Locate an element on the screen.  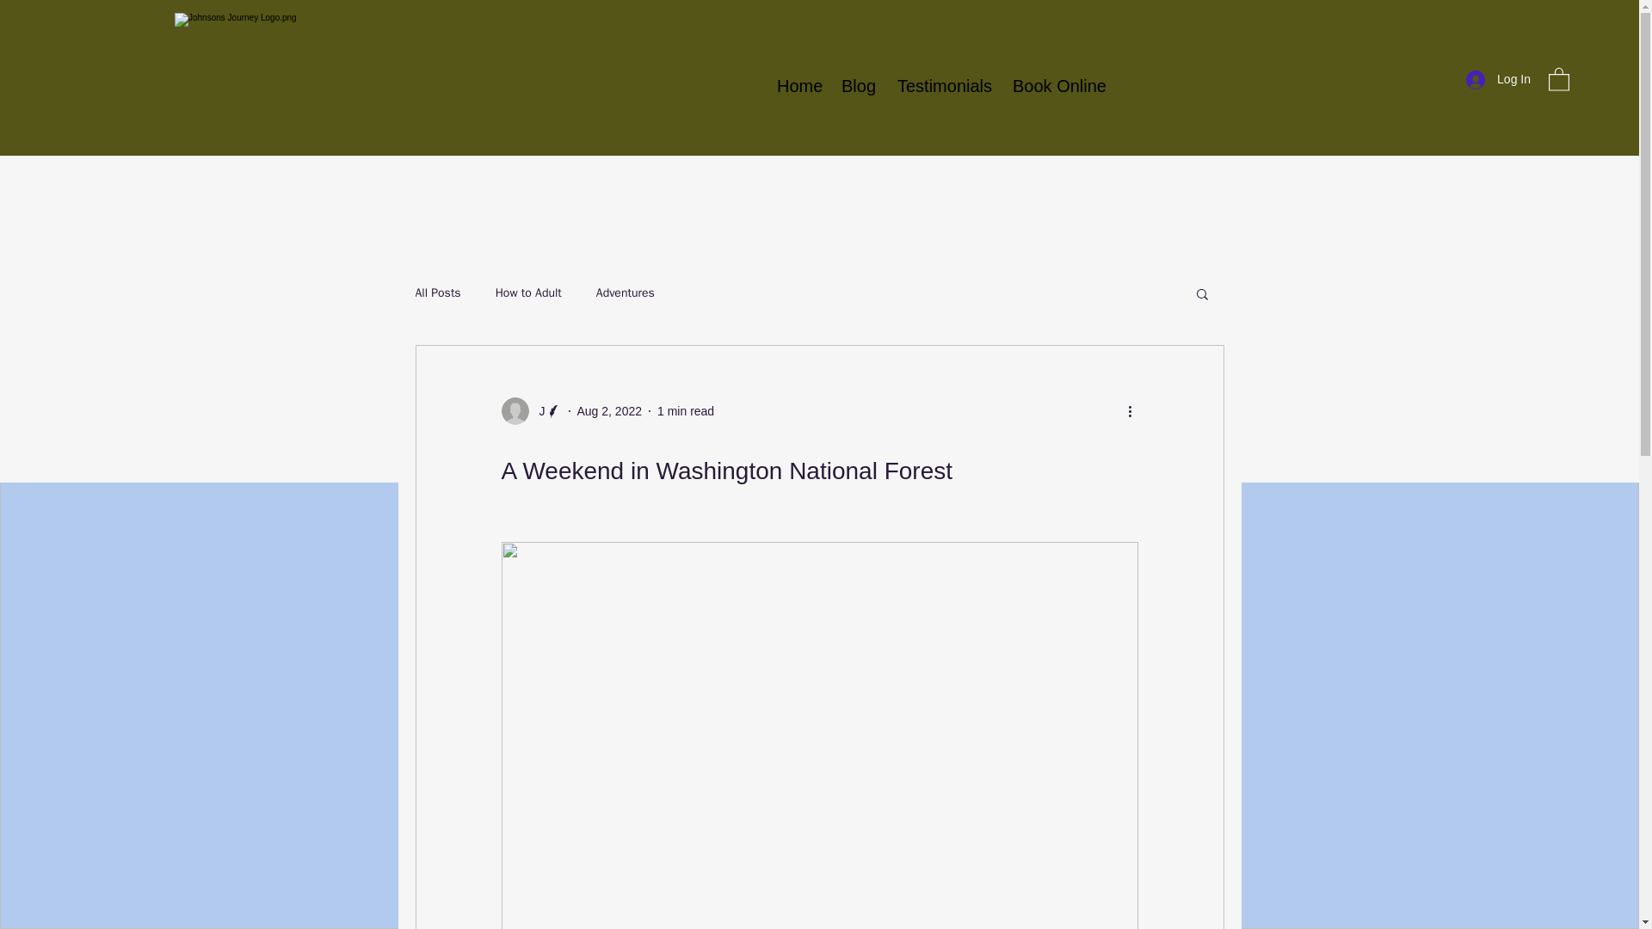
Twitter Tweet is located at coordinates (731, 444).